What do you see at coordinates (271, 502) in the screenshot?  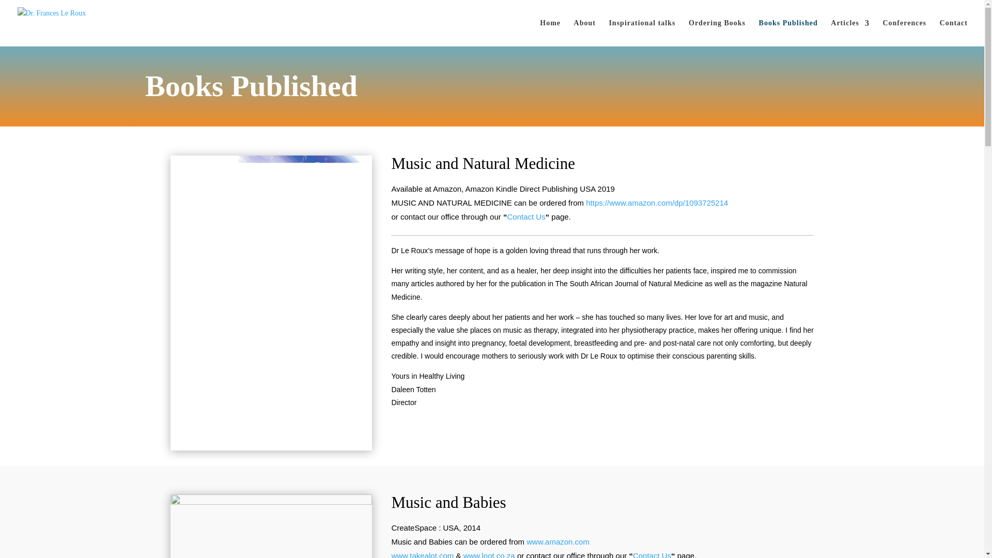 I see `Music and Babies 1` at bounding box center [271, 502].